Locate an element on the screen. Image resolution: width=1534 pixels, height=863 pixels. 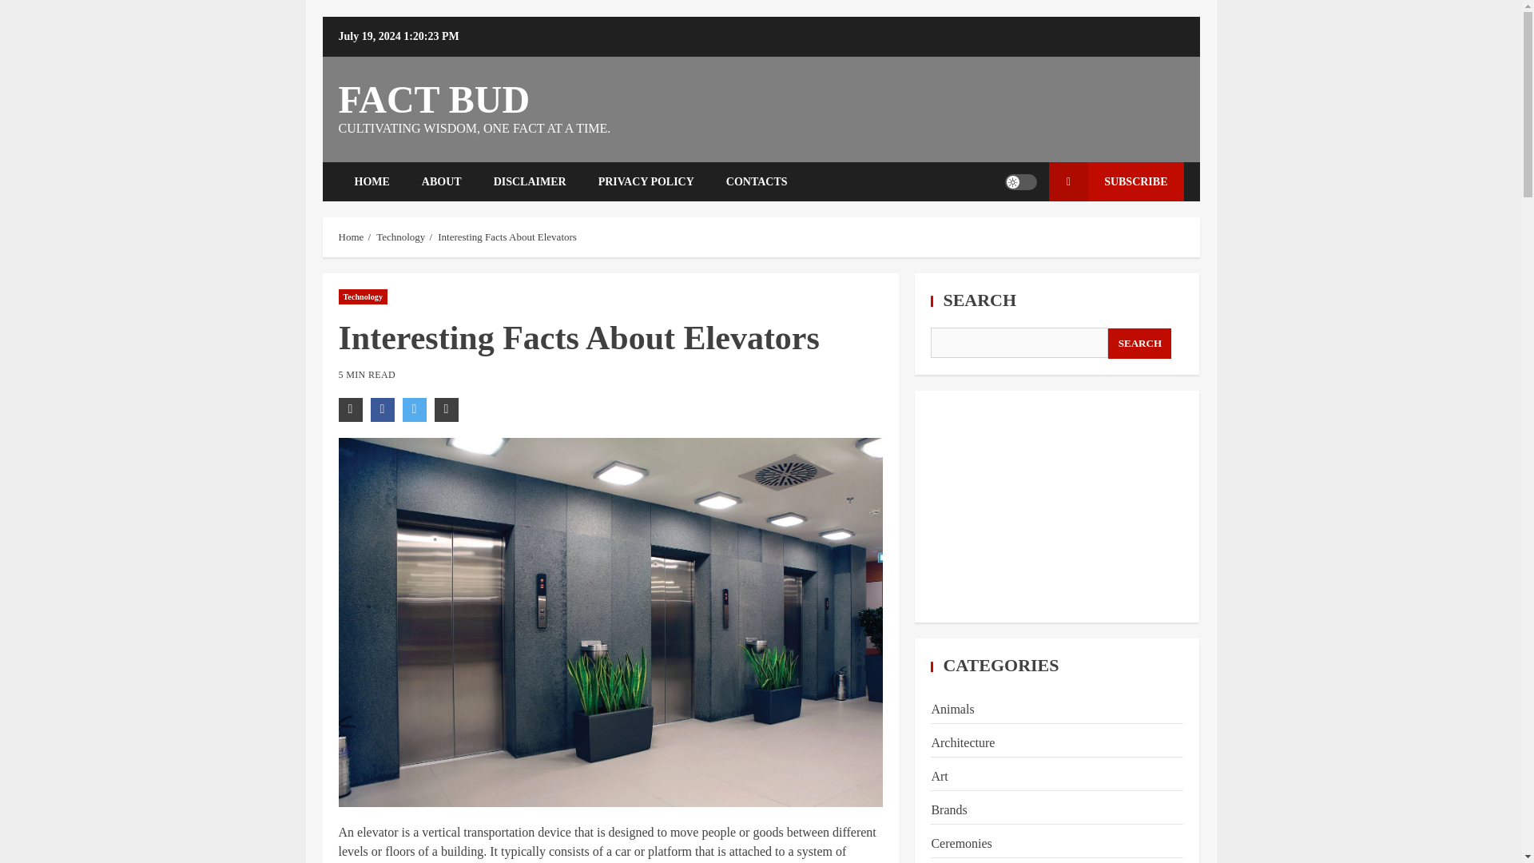
Technology is located at coordinates (399, 237).